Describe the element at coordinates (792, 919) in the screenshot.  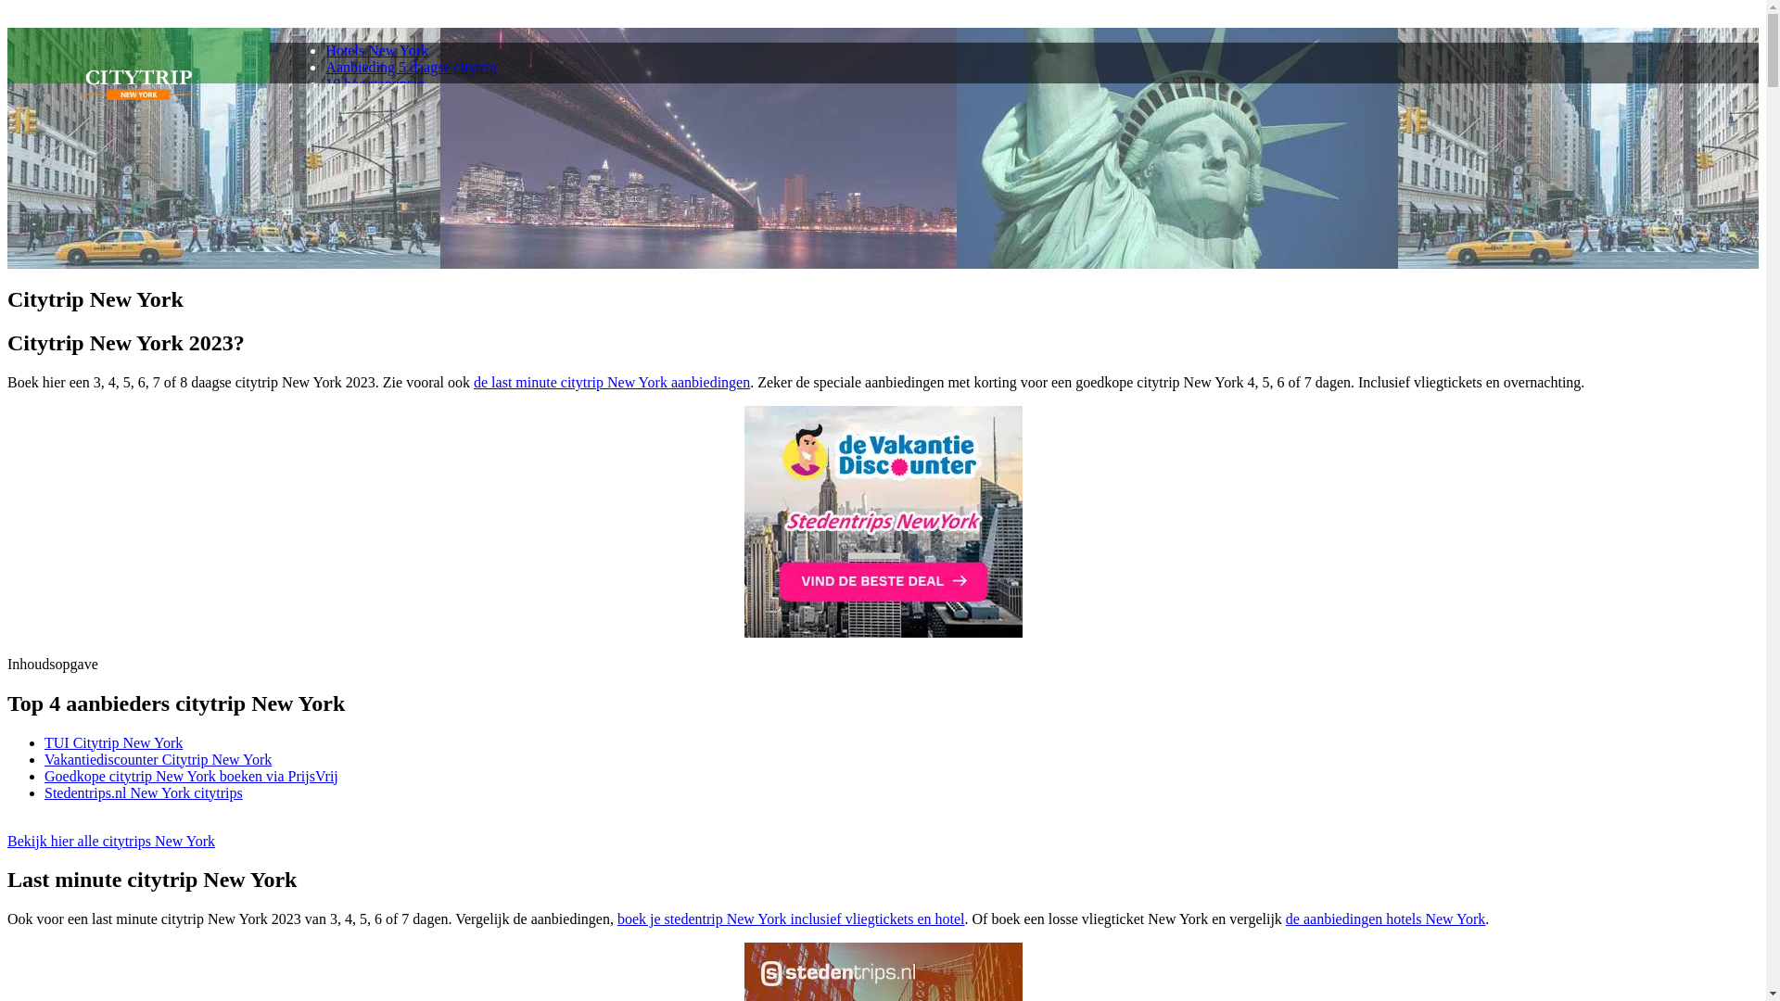
I see `boek je stedentrip New York inclusief vliegtickets en hotel` at that location.